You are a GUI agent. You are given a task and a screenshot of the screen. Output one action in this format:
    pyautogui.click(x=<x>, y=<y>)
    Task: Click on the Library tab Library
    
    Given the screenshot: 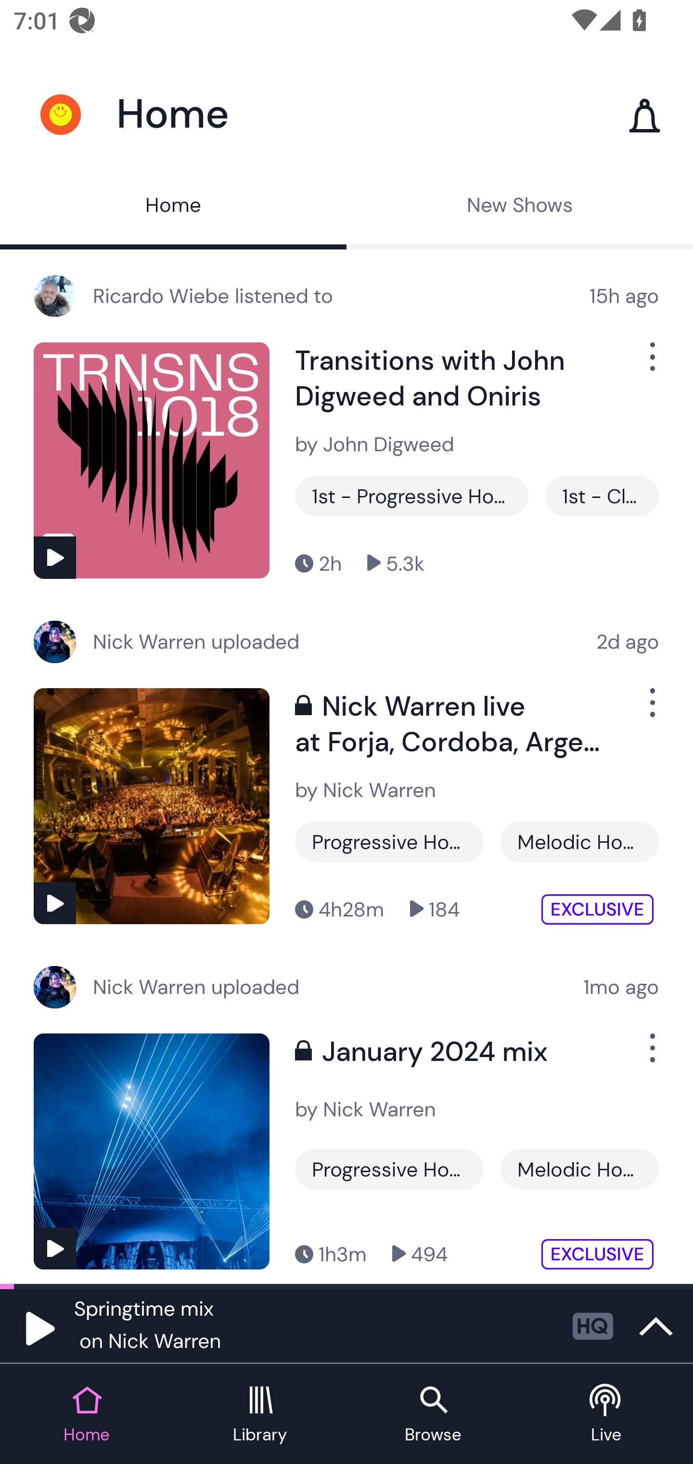 What is the action you would take?
    pyautogui.click(x=260, y=1415)
    